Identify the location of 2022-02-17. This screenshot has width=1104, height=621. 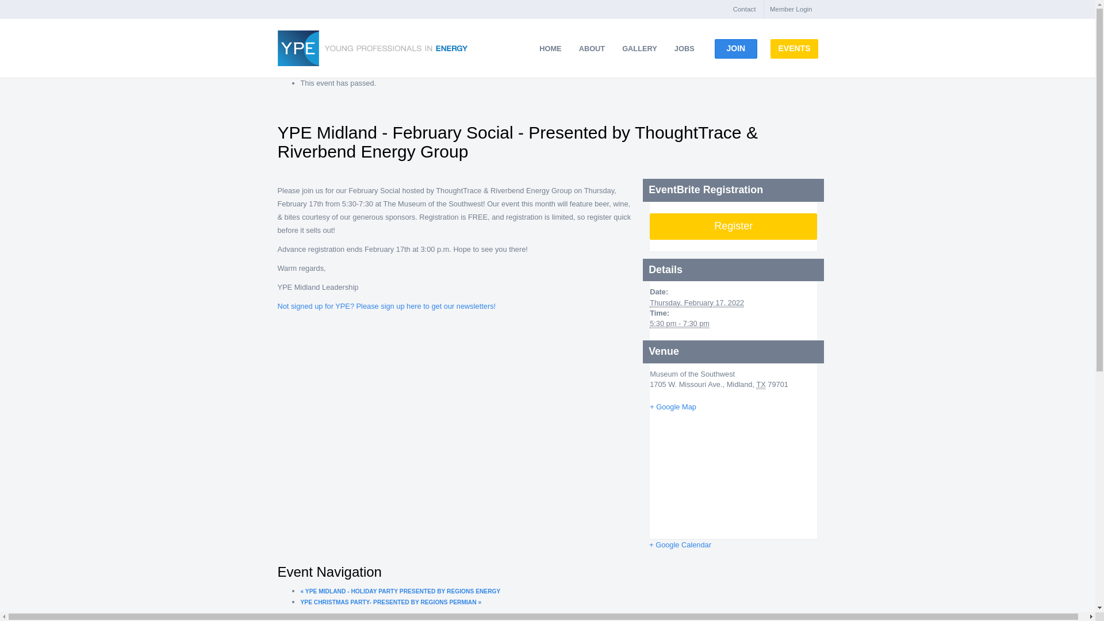
(697, 302).